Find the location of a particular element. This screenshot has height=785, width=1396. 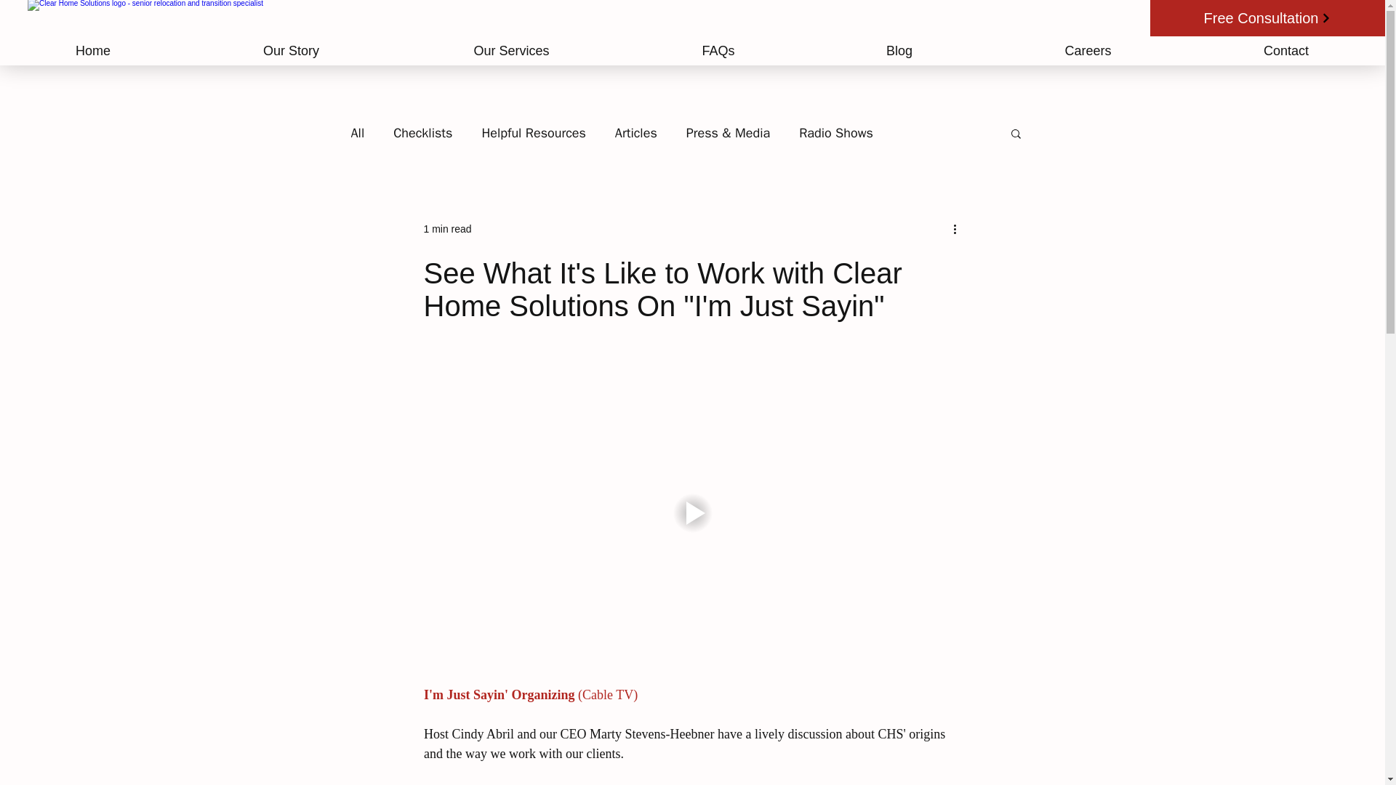

Careers is located at coordinates (1088, 50).